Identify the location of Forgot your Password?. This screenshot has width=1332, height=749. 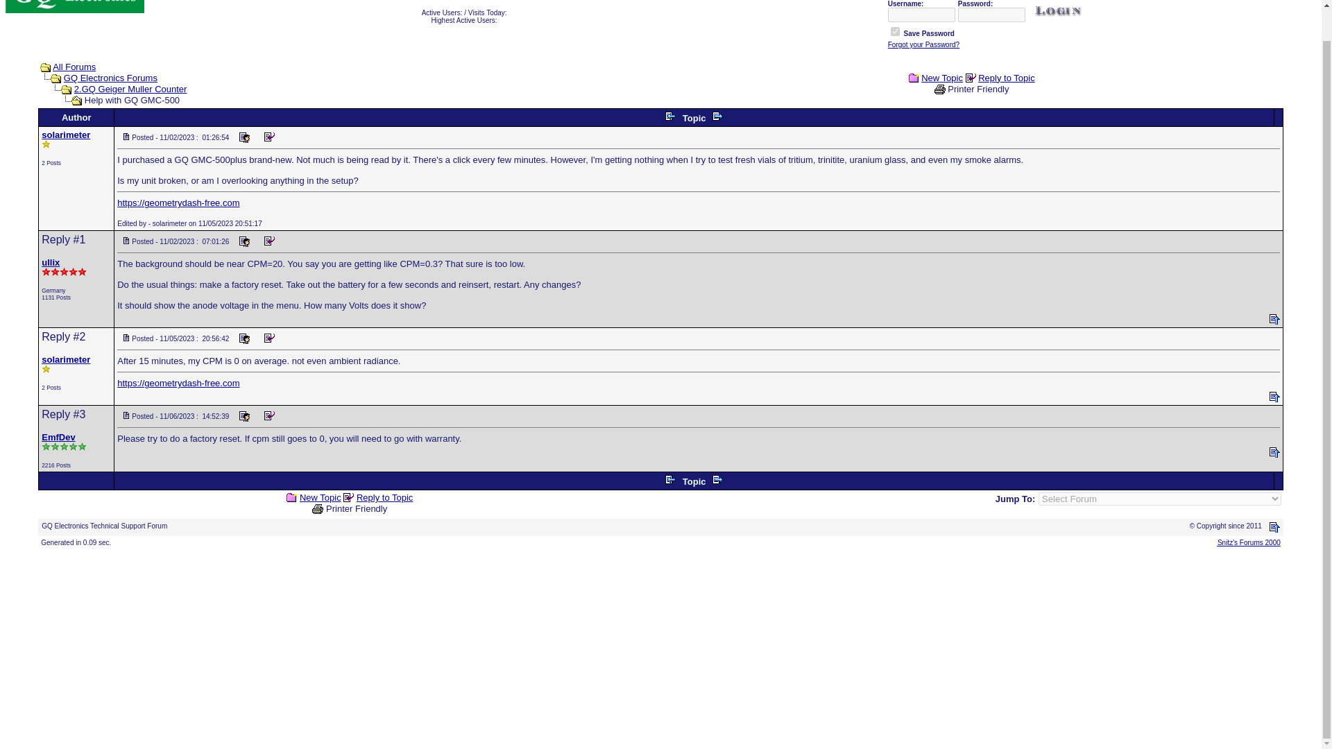
(923, 44).